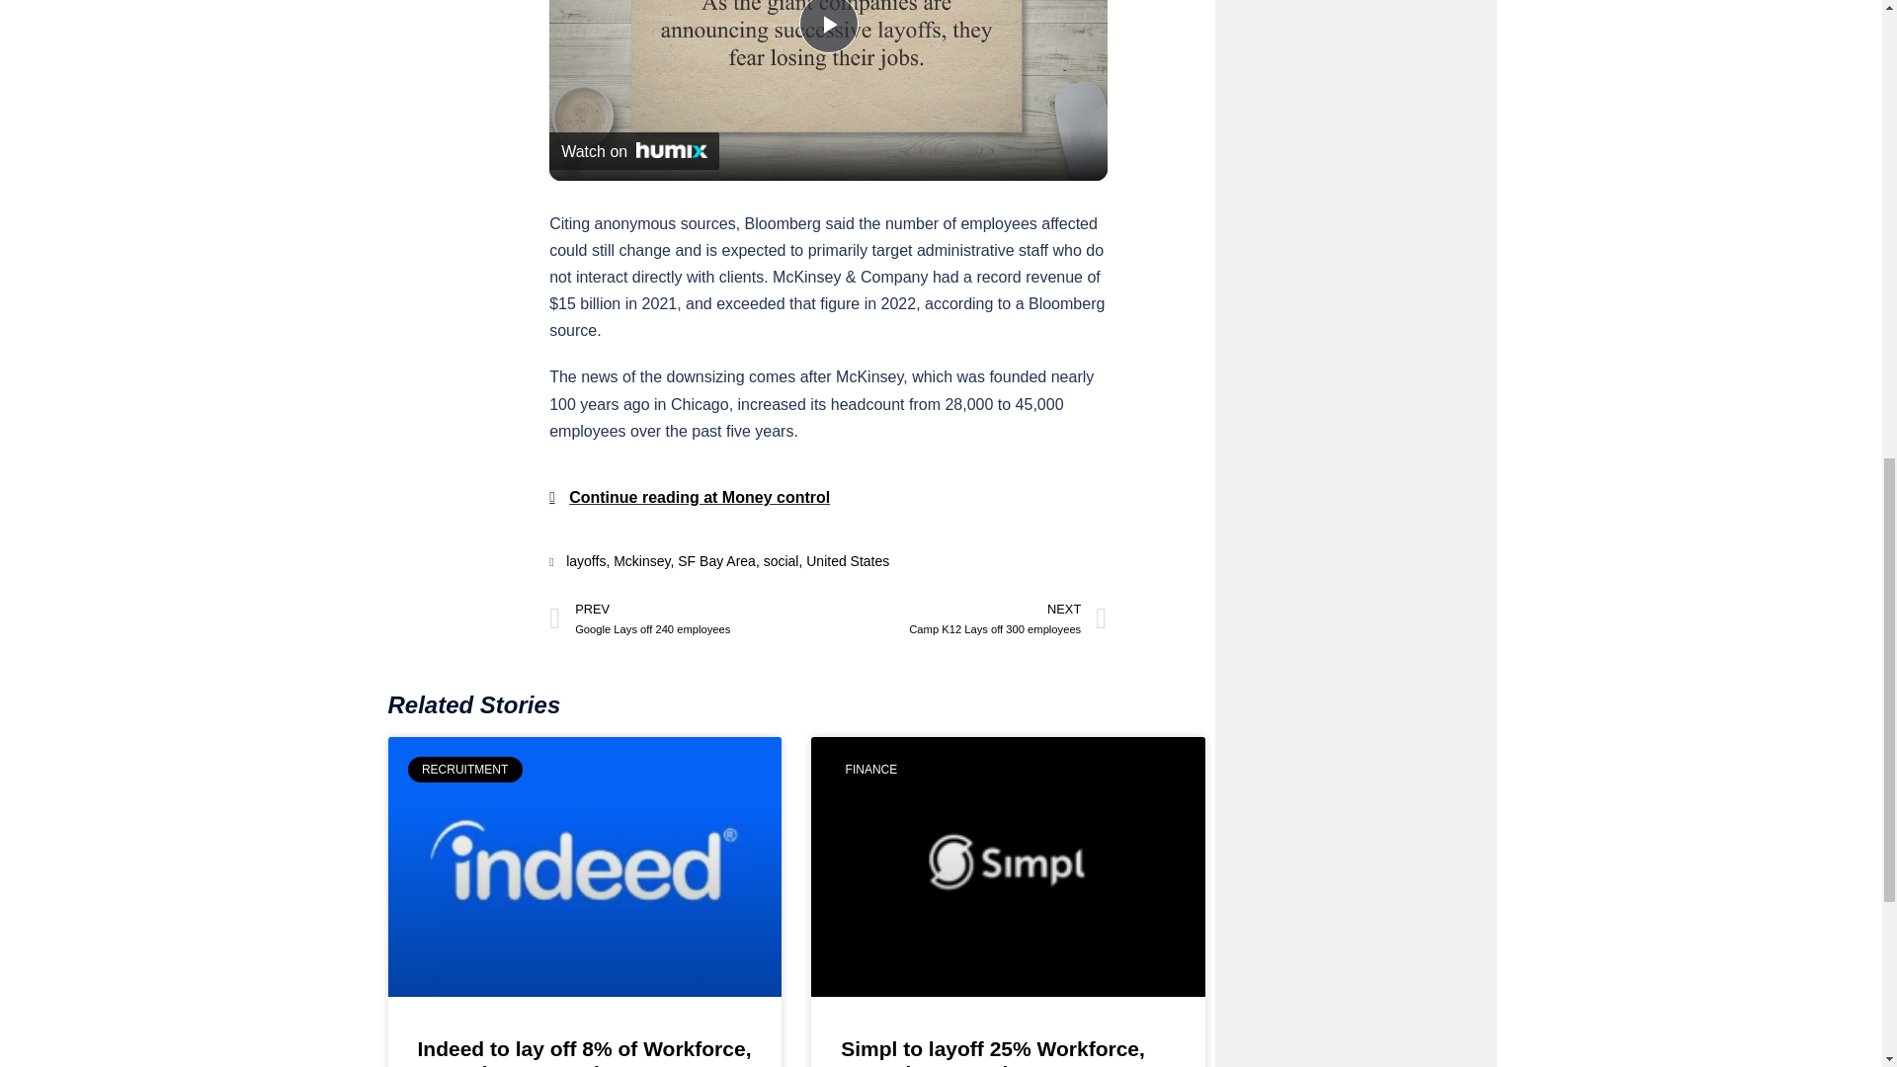 The width and height of the screenshot is (1897, 1067). What do you see at coordinates (715, 561) in the screenshot?
I see `Continue reading at Money control` at bounding box center [715, 561].